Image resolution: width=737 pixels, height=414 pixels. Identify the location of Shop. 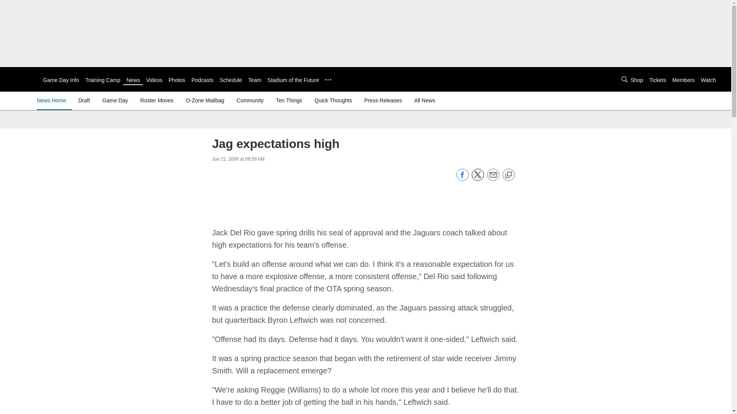
(637, 80).